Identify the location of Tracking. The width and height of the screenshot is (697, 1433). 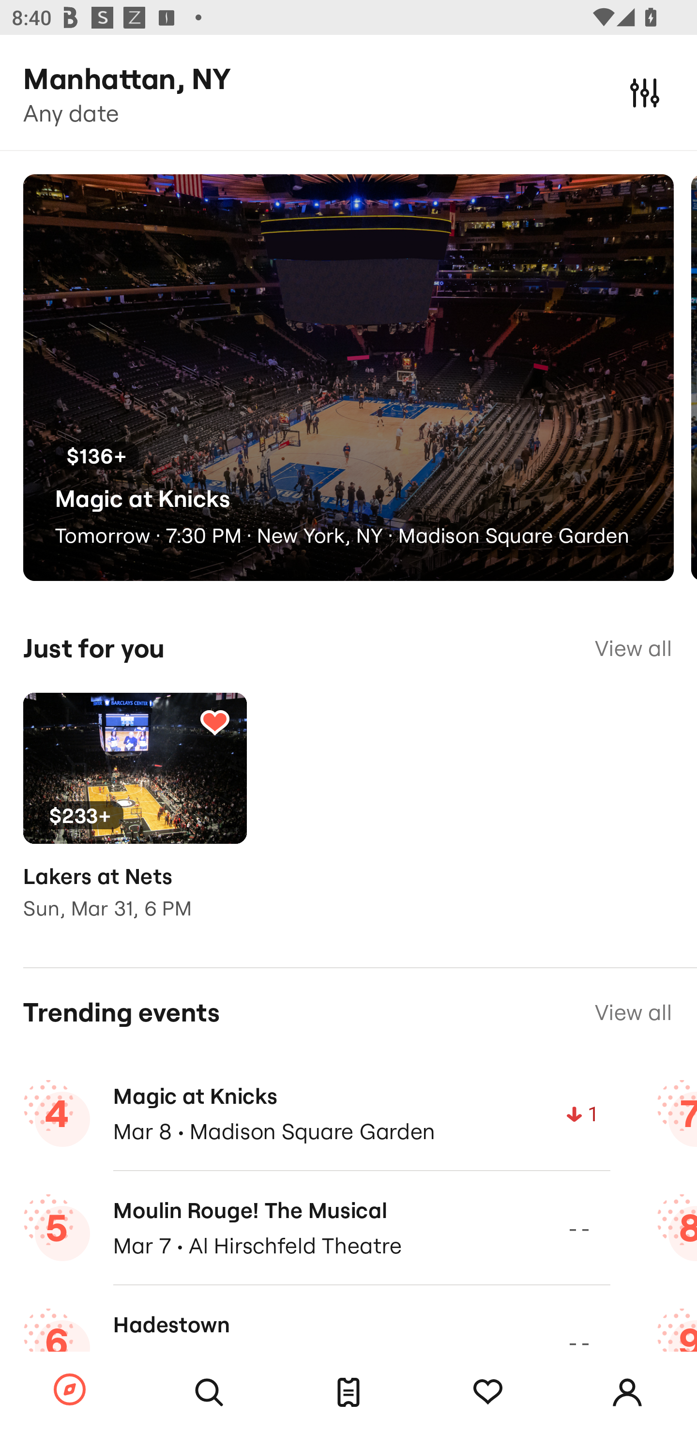
(488, 1392).